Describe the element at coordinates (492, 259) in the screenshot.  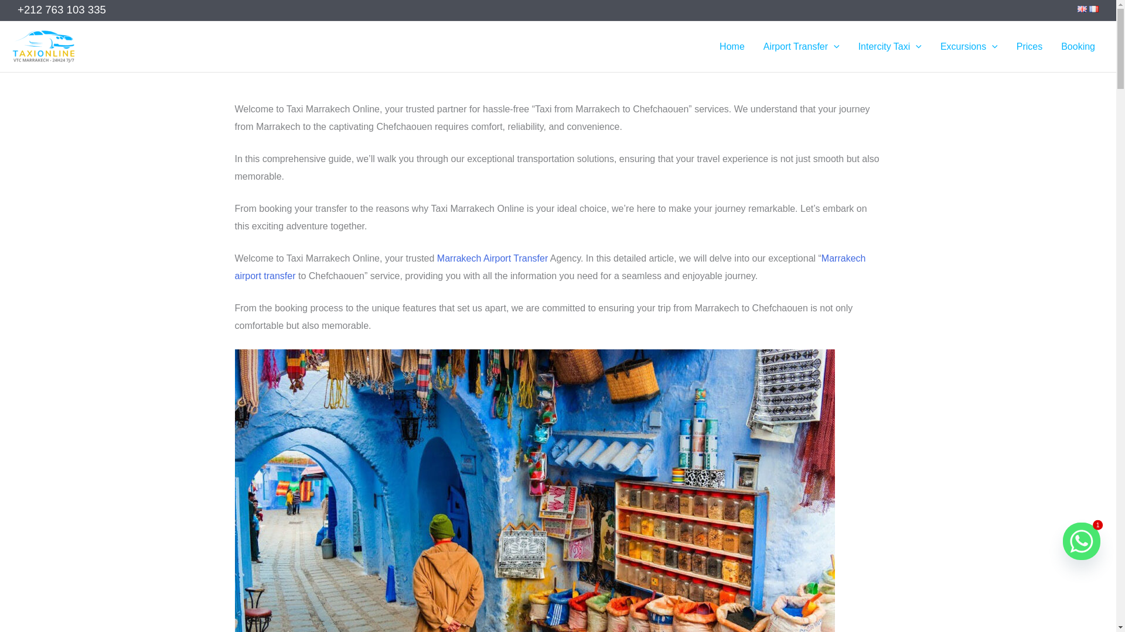
I see `Book Marrakech Airport Transfer` at that location.